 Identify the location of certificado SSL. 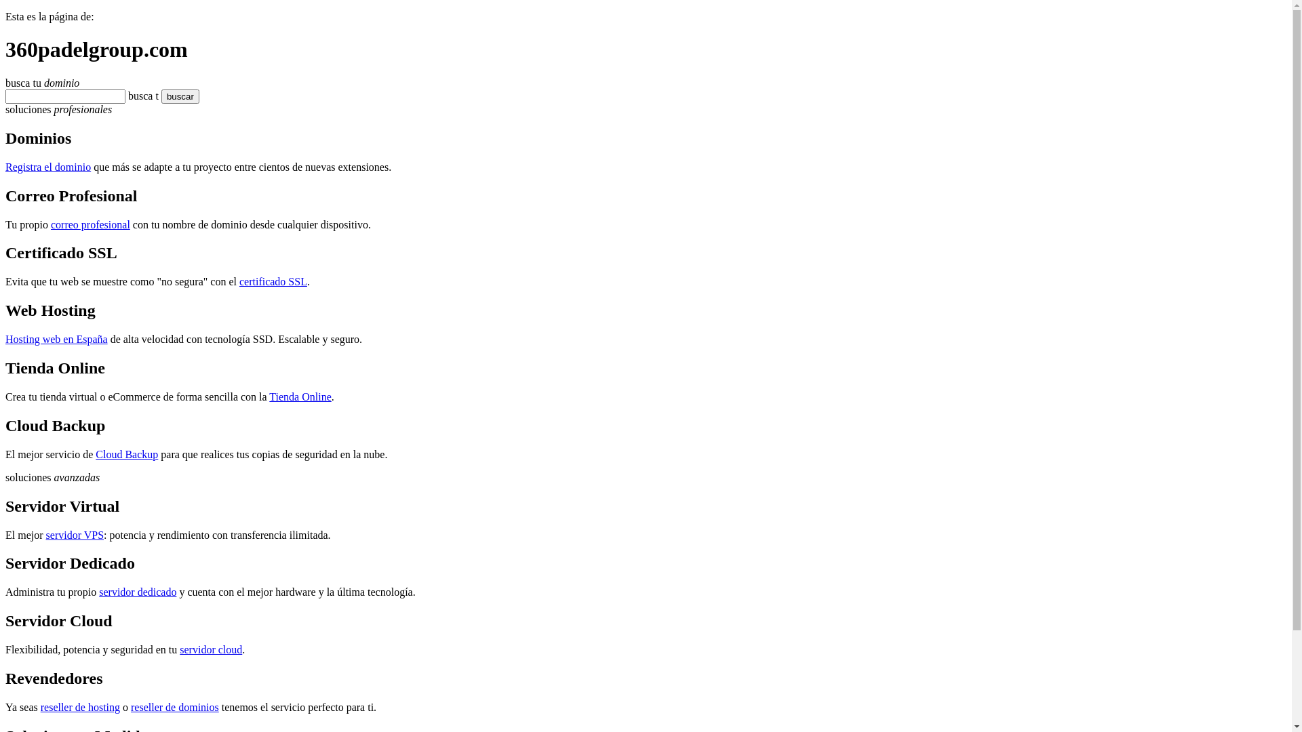
(273, 282).